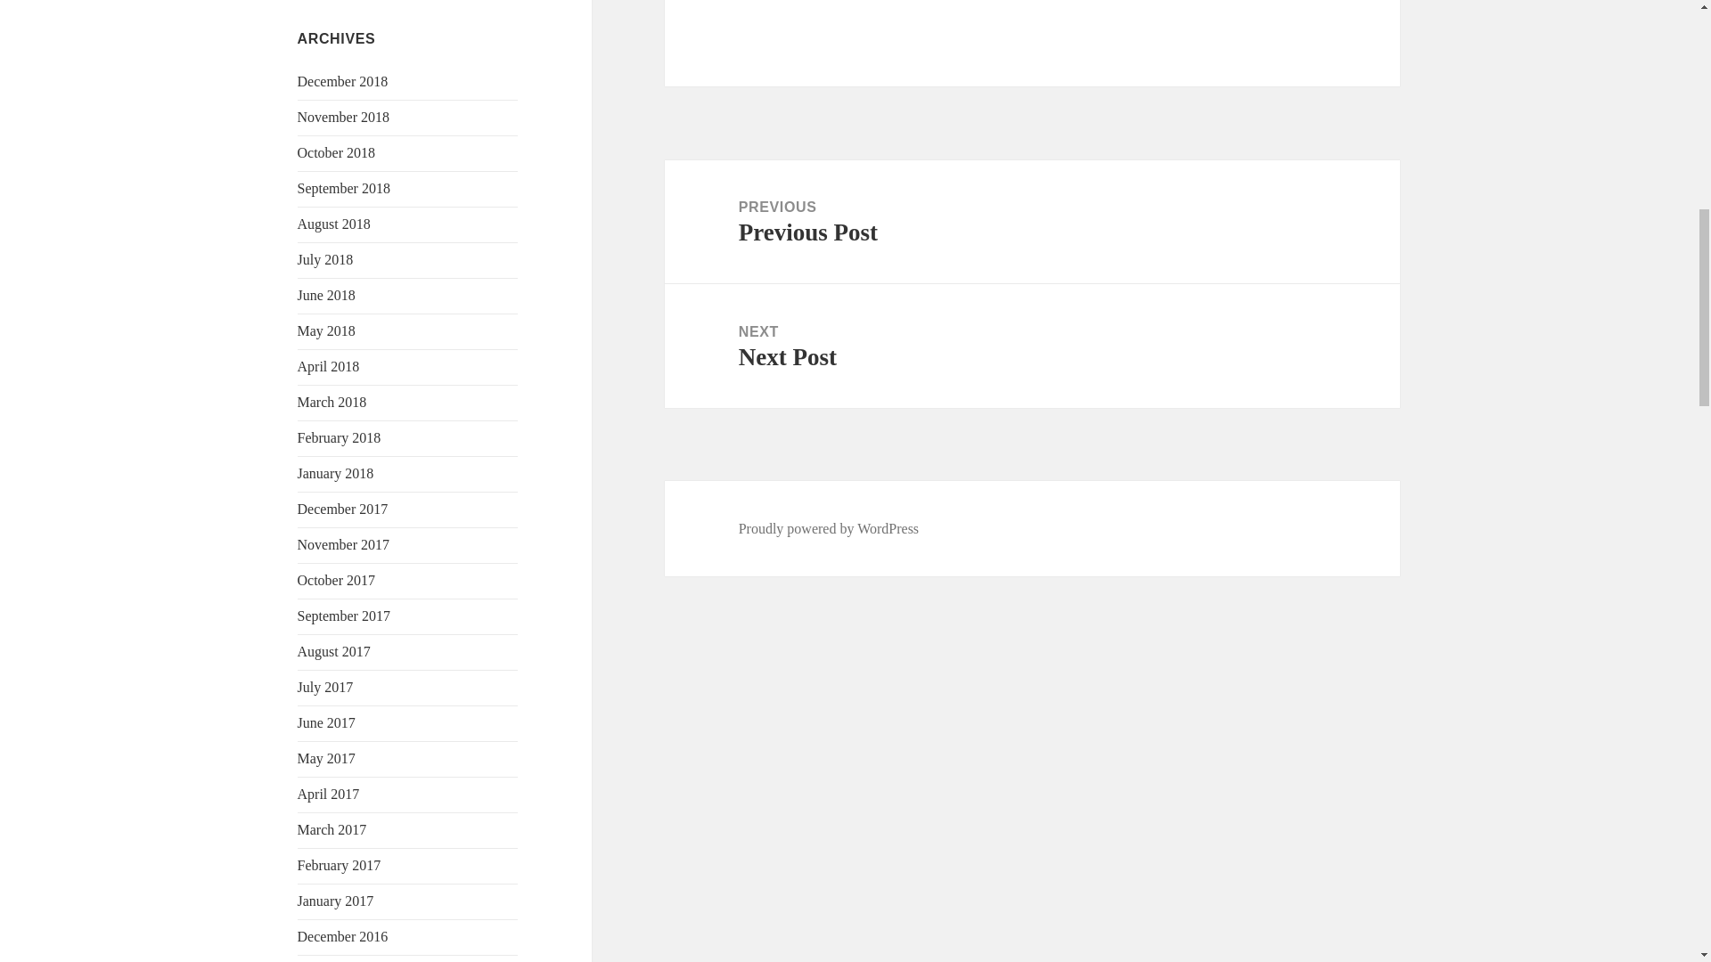  I want to click on January 2017, so click(336, 901).